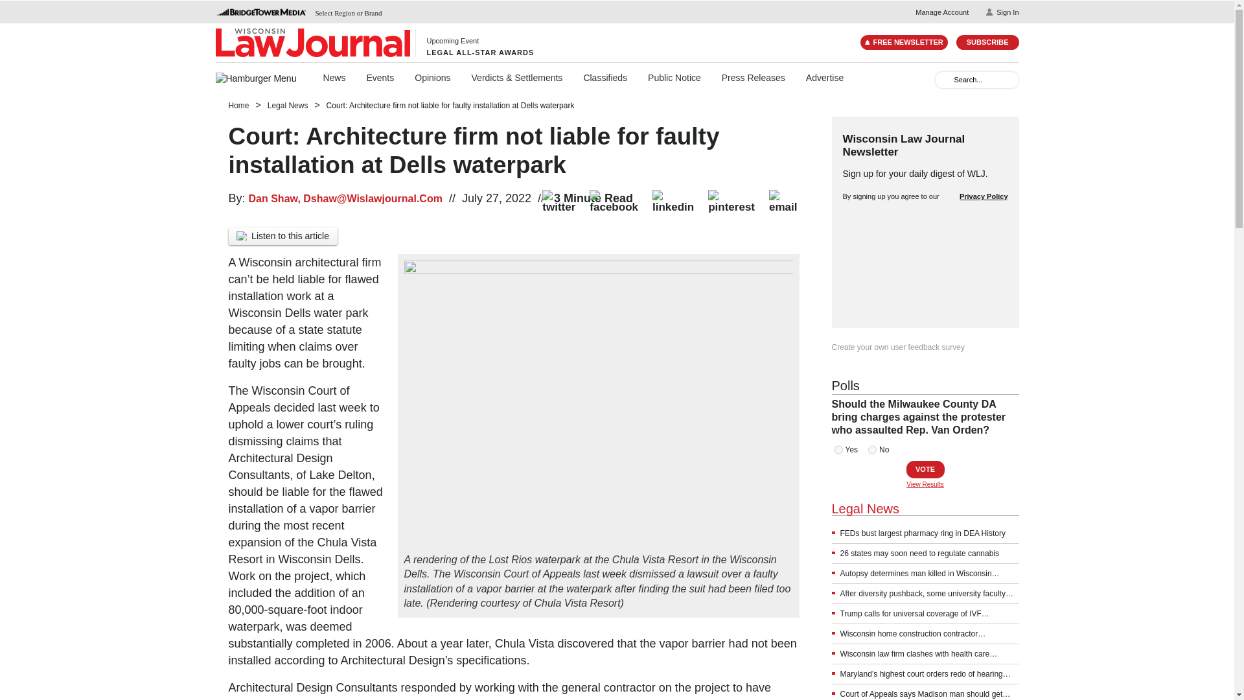 The height and width of the screenshot is (700, 1244). I want to click on View Results Of This Poll, so click(925, 484).